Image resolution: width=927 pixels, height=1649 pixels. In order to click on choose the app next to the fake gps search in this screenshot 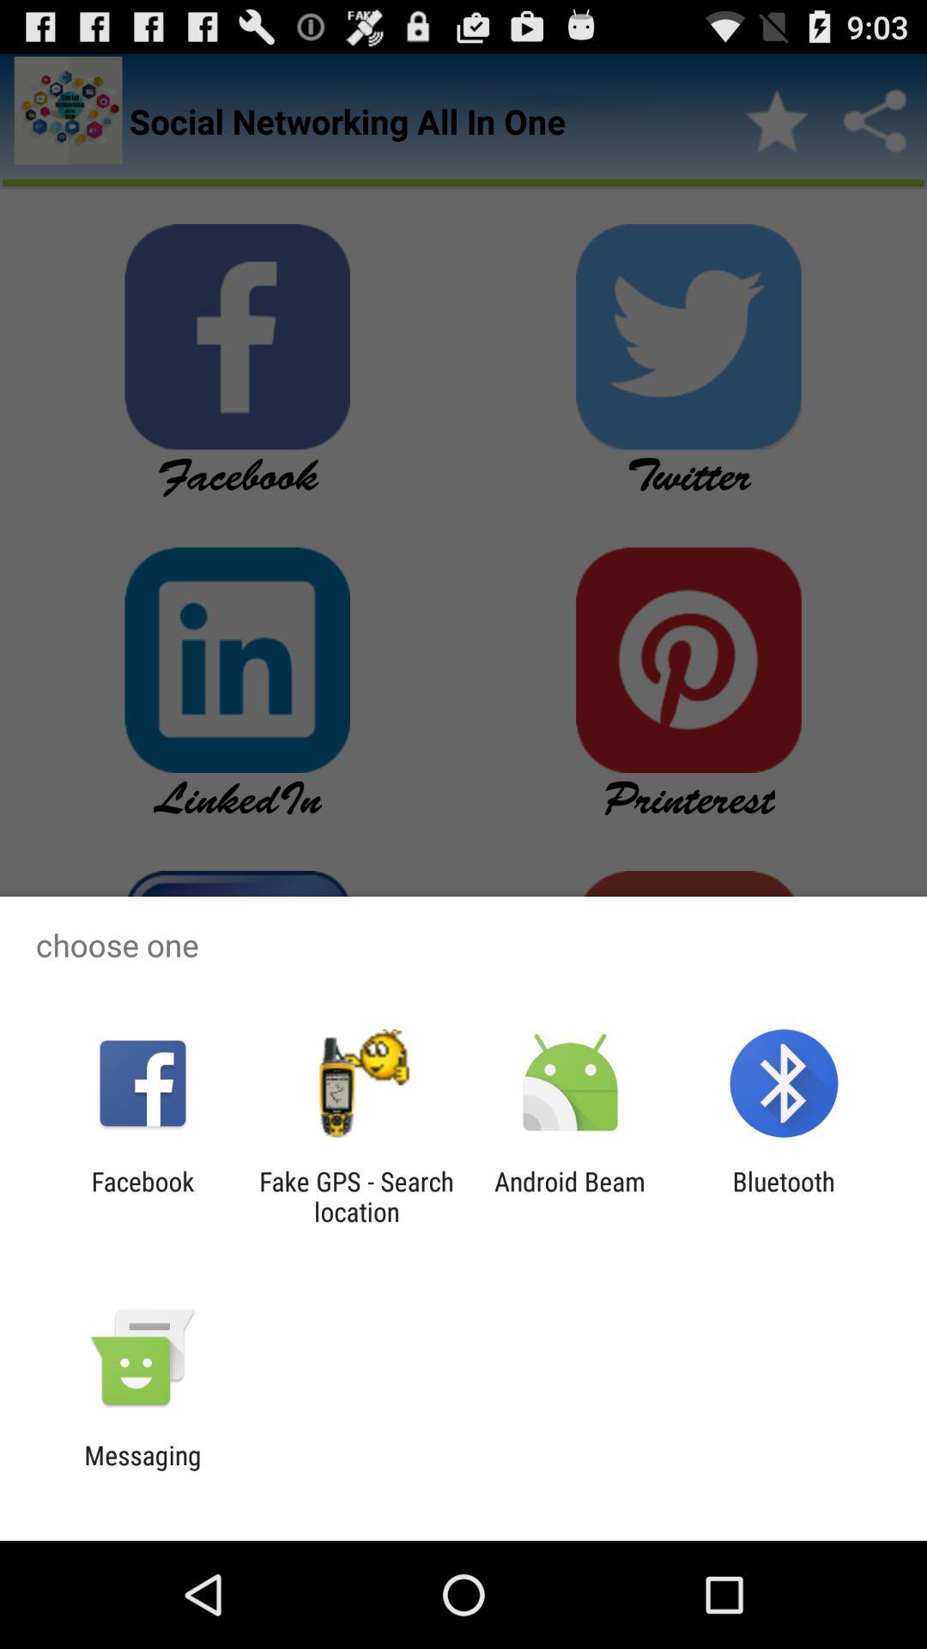, I will do `click(142, 1196)`.